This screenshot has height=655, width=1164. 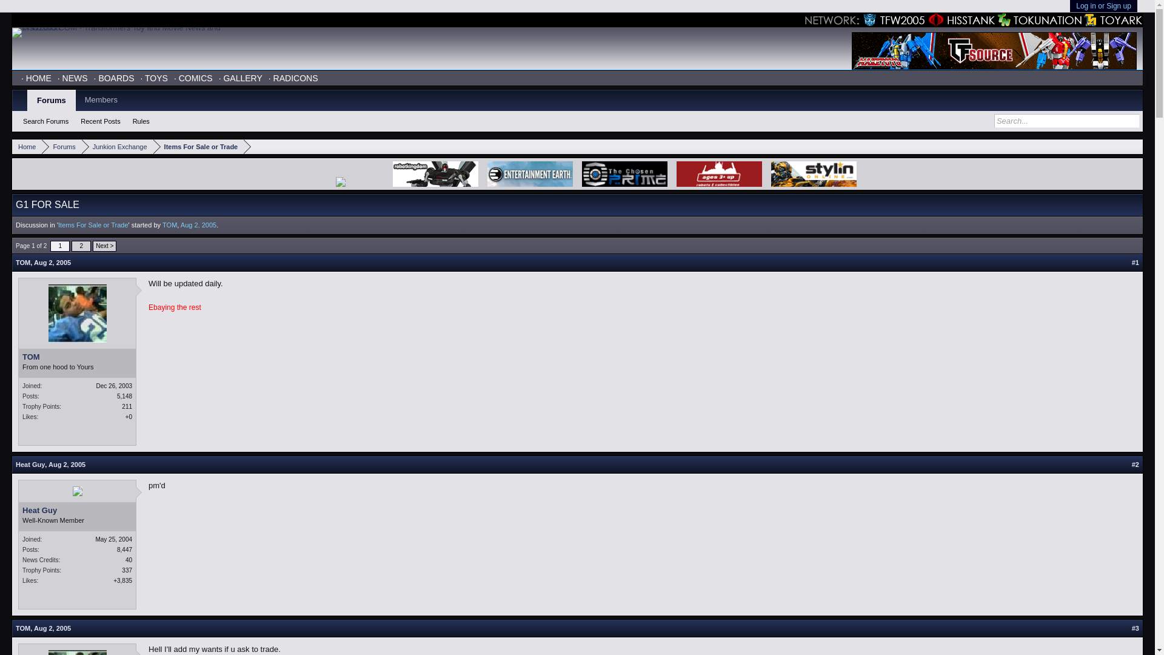 What do you see at coordinates (1103, 6) in the screenshot?
I see `Log in or Sign up` at bounding box center [1103, 6].